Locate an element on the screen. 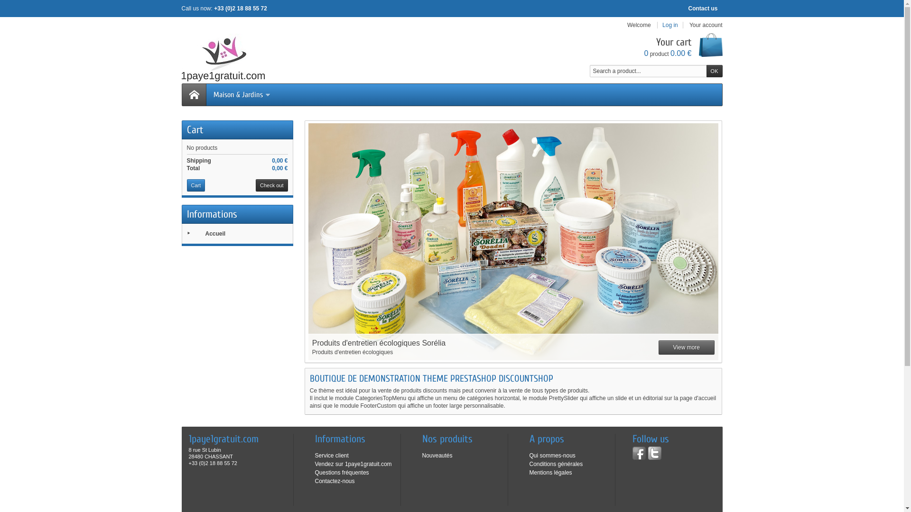 The height and width of the screenshot is (512, 911). Twitter is located at coordinates (655, 453).